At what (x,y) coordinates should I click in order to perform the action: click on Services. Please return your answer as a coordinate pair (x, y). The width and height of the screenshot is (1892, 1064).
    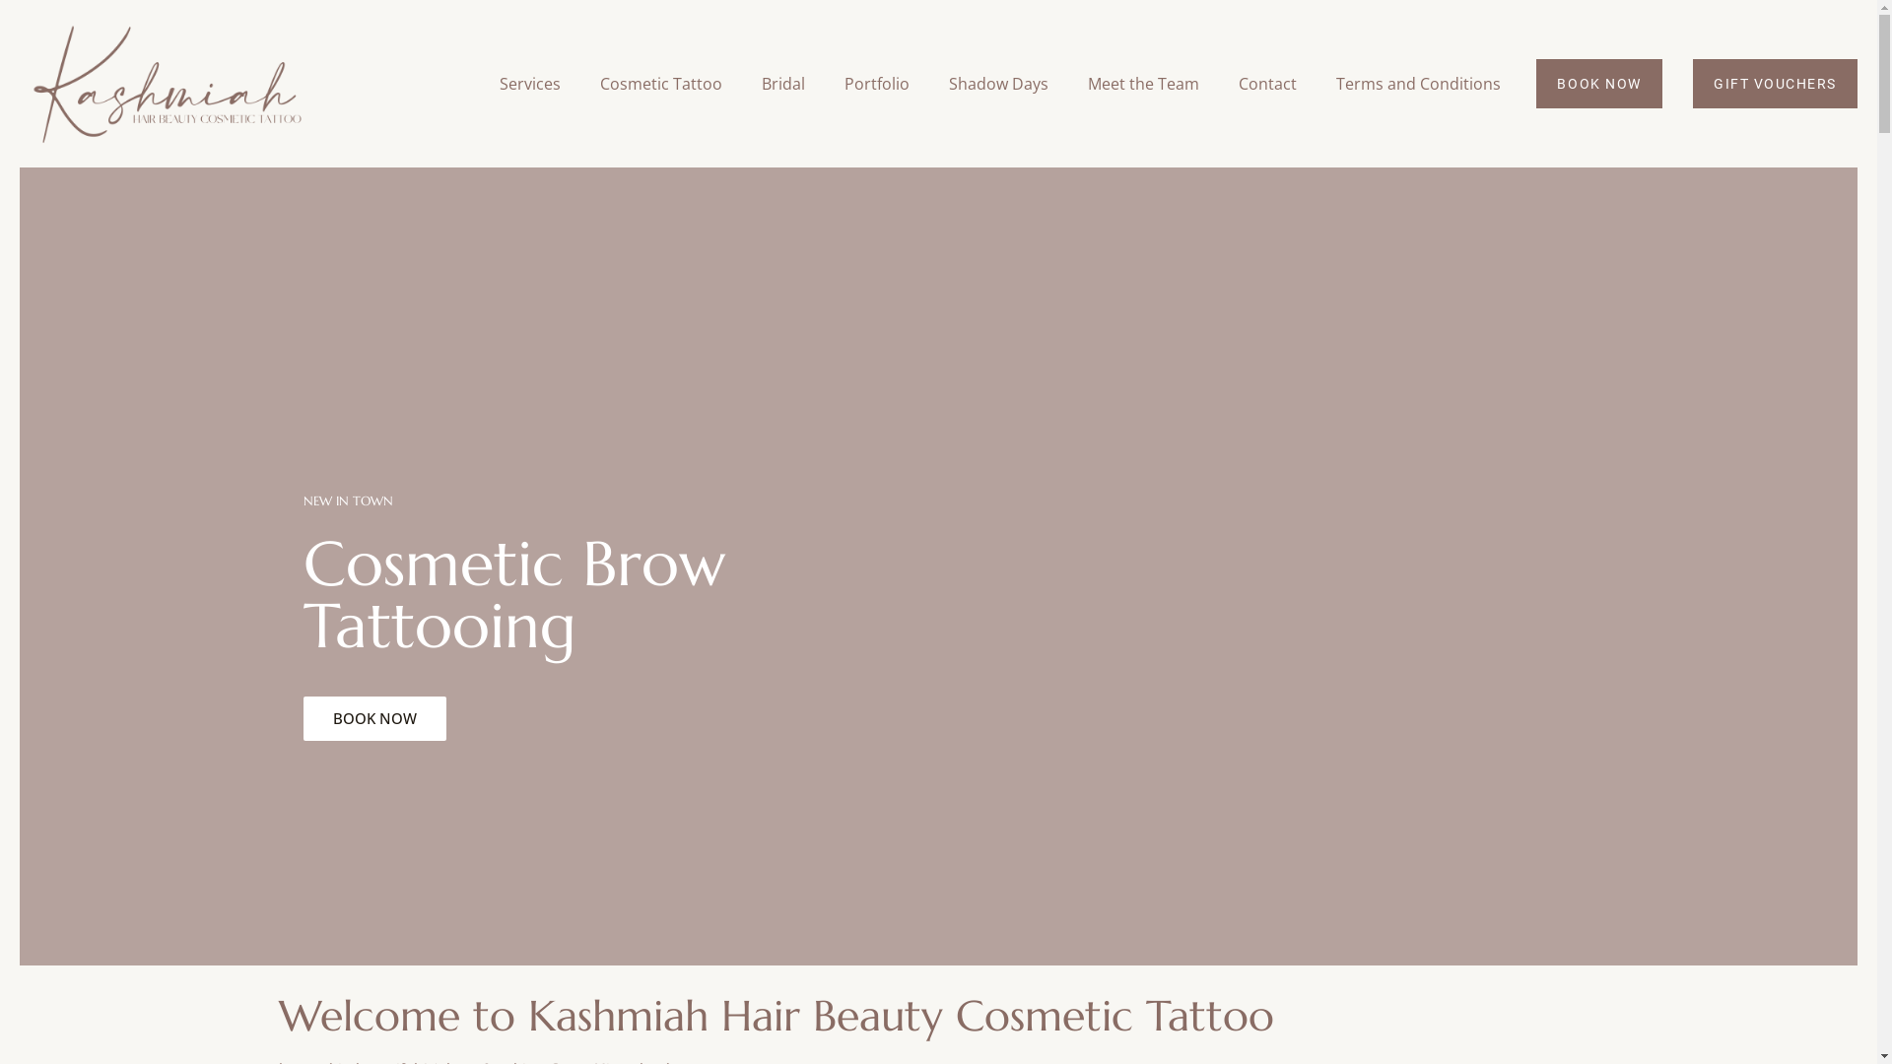
    Looking at the image, I should click on (530, 84).